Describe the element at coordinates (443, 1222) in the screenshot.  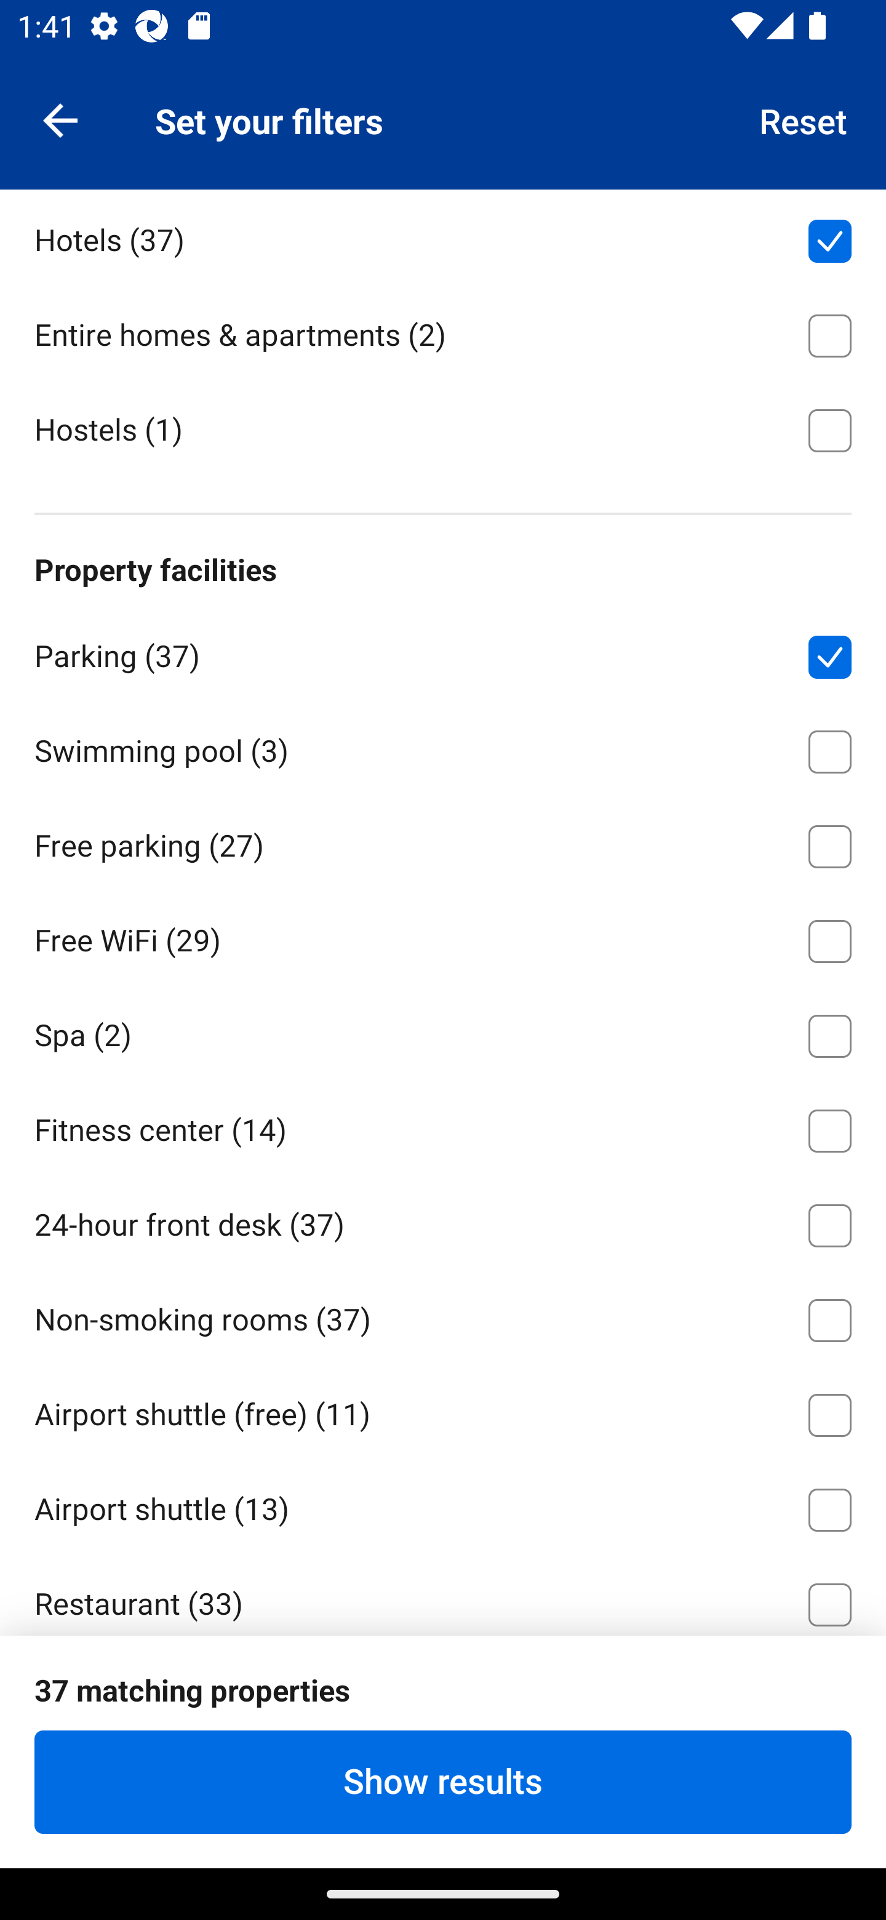
I see `24-hour front desk ⁦(37)` at that location.